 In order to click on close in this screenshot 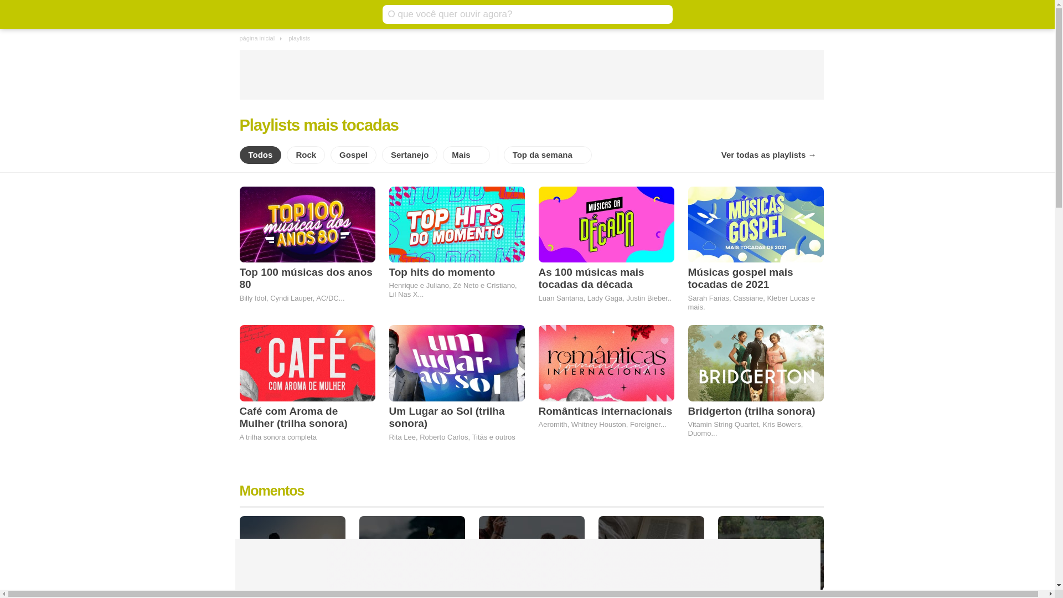, I will do `click(813, 533)`.